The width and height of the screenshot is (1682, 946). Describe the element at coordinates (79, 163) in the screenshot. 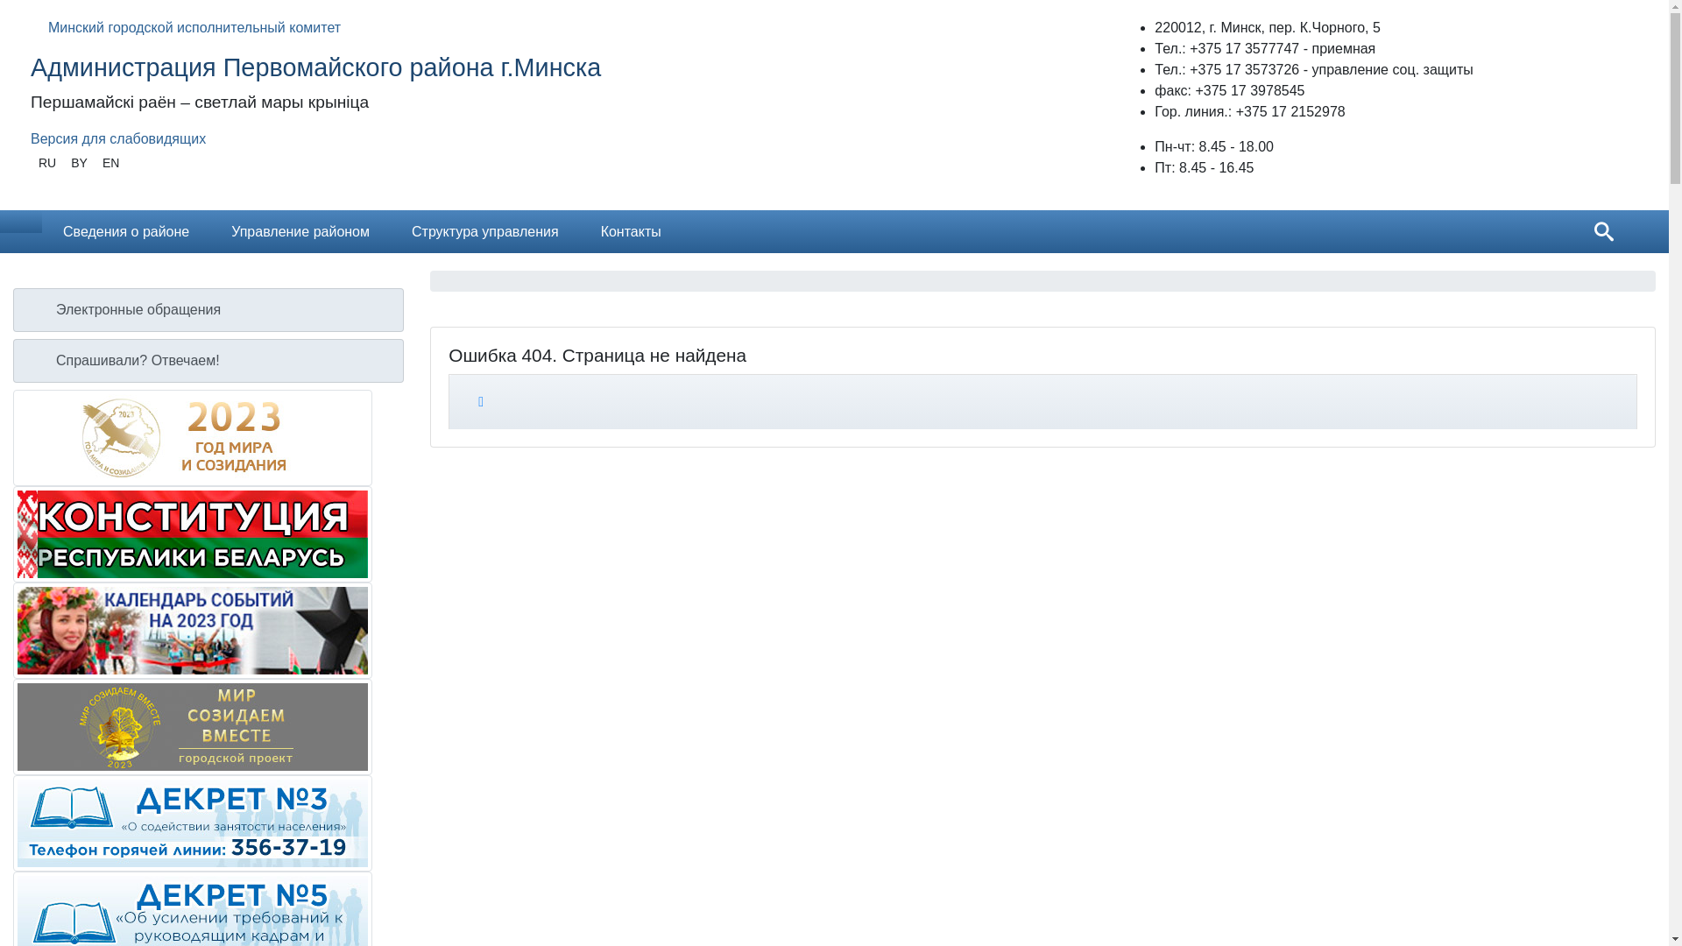

I see `BY` at that location.